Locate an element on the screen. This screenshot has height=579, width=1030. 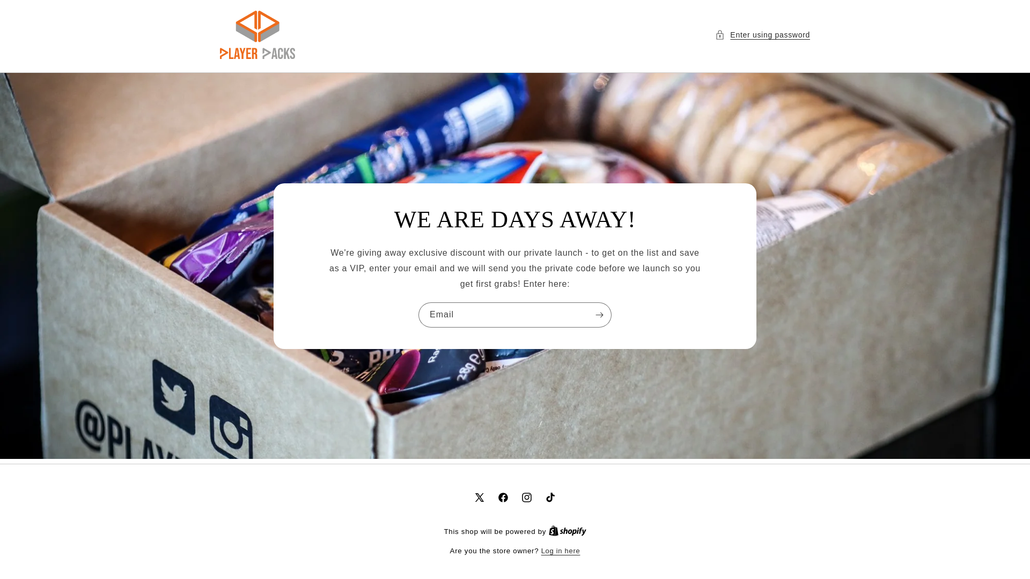
TikTok is located at coordinates (550, 498).